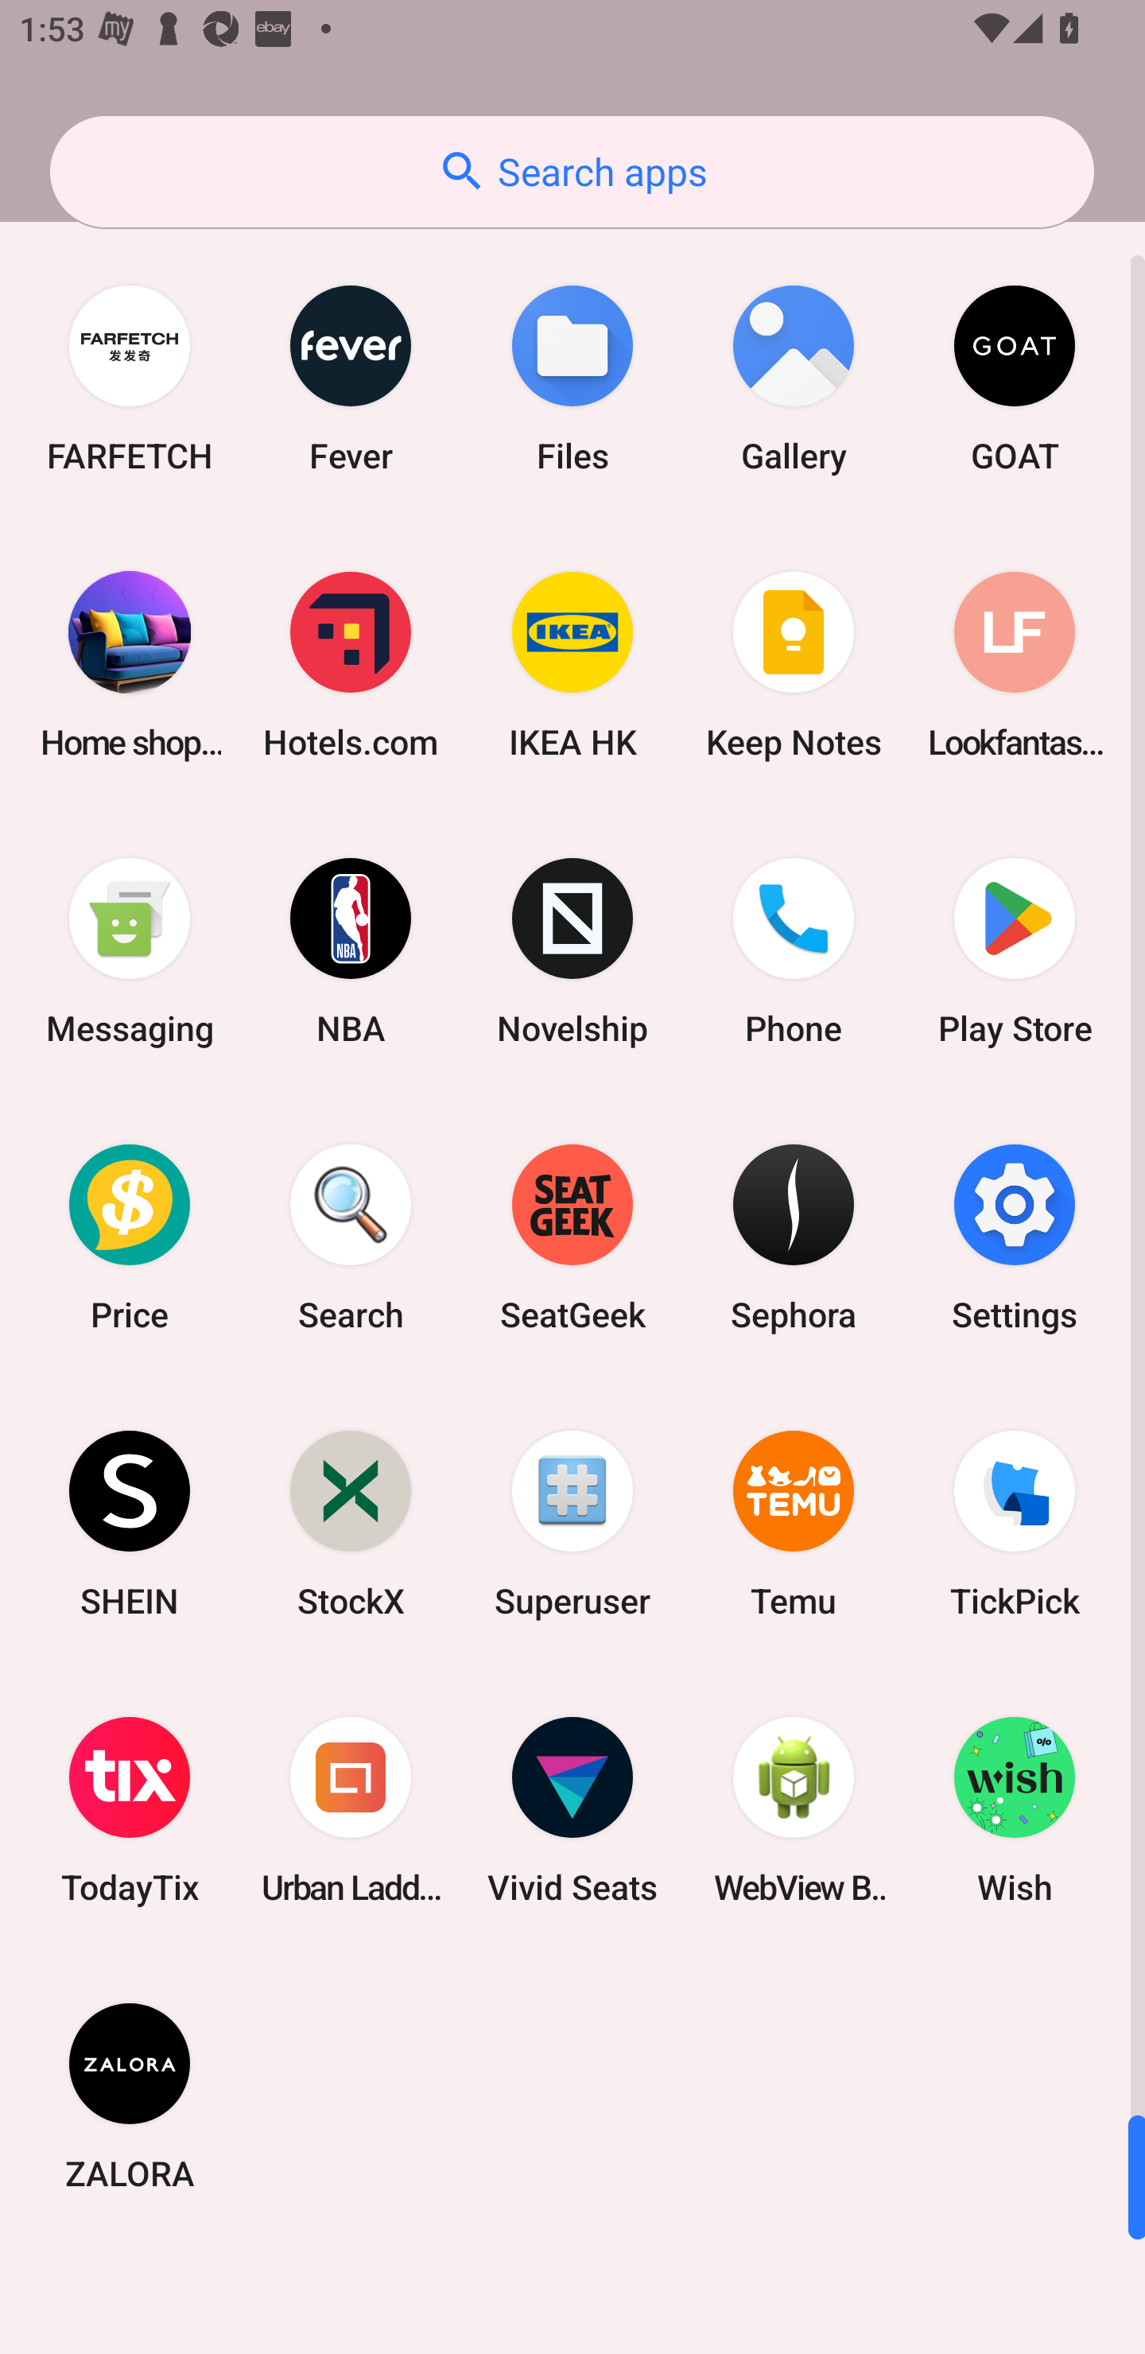 Image resolution: width=1145 pixels, height=2354 pixels. What do you see at coordinates (1015, 1522) in the screenshot?
I see `TickPick` at bounding box center [1015, 1522].